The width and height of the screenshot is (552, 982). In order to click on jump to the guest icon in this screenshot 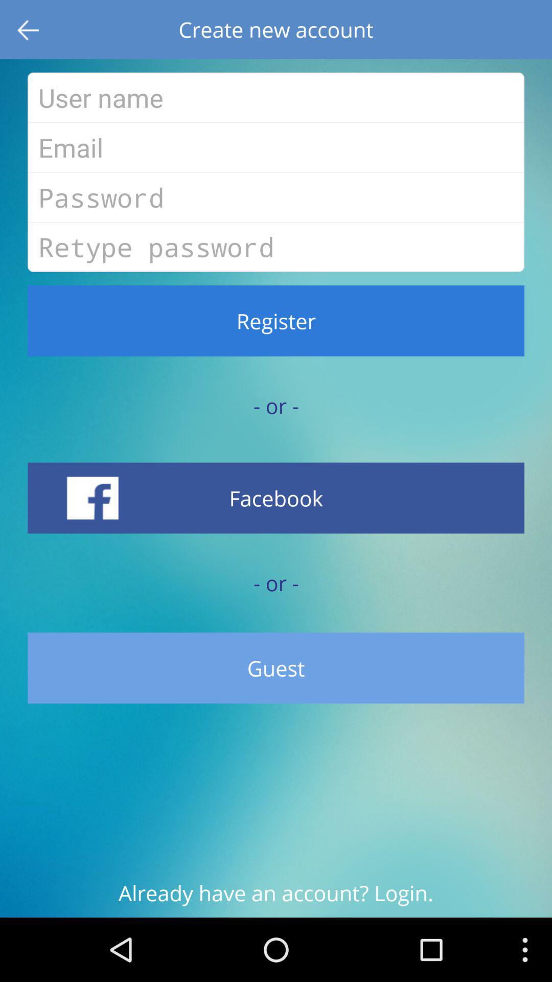, I will do `click(276, 668)`.